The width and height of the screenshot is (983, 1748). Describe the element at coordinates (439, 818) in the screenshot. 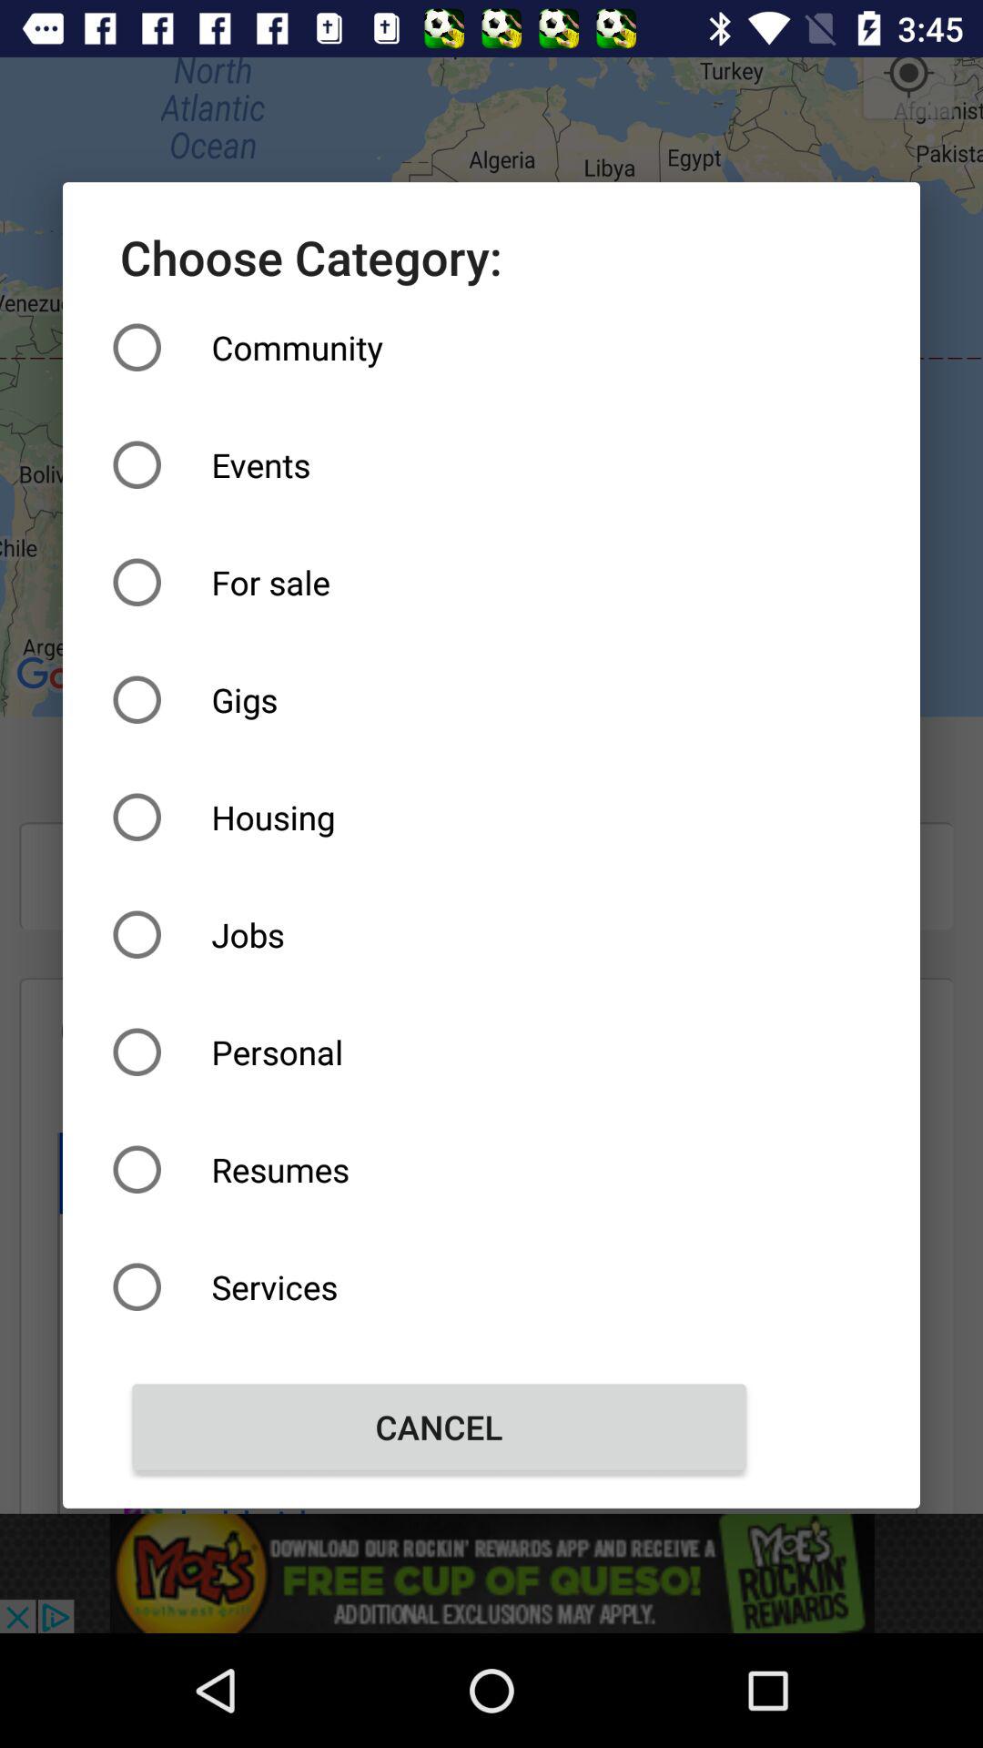

I see `open the icon below the gigs icon` at that location.